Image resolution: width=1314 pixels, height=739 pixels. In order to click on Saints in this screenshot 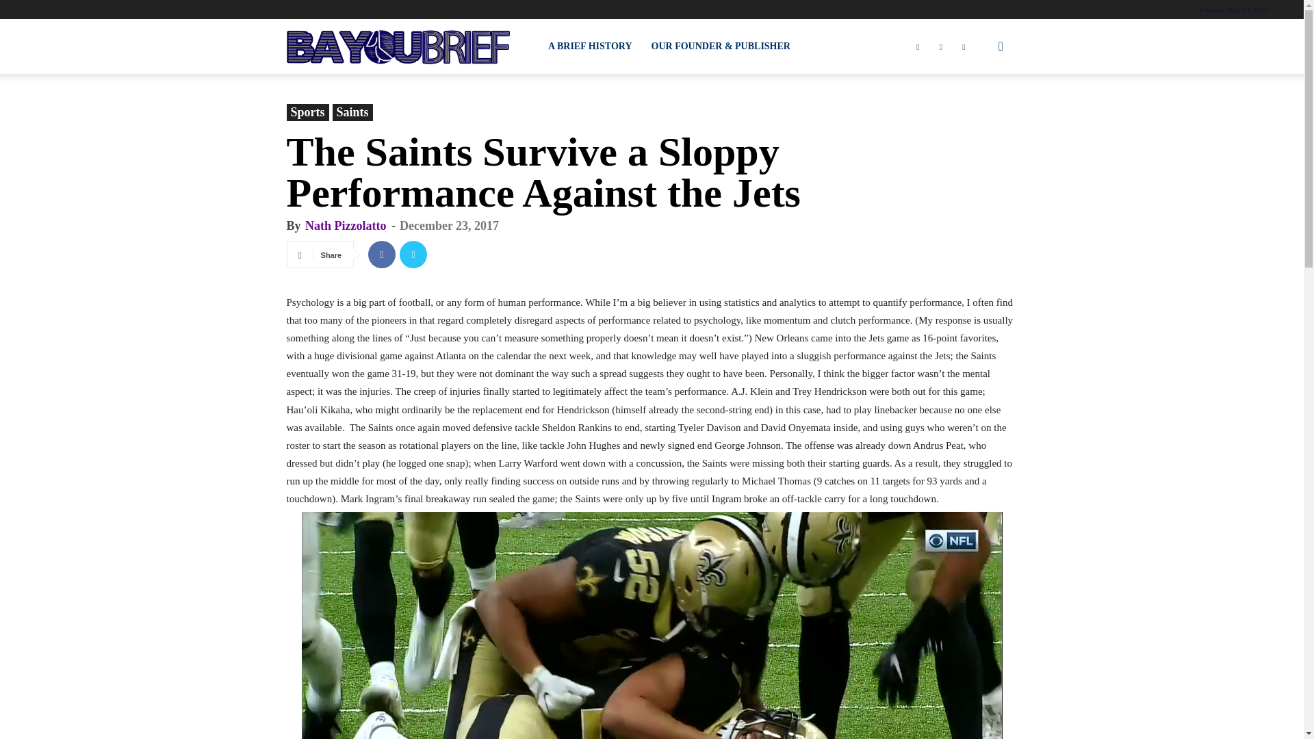, I will do `click(352, 112)`.